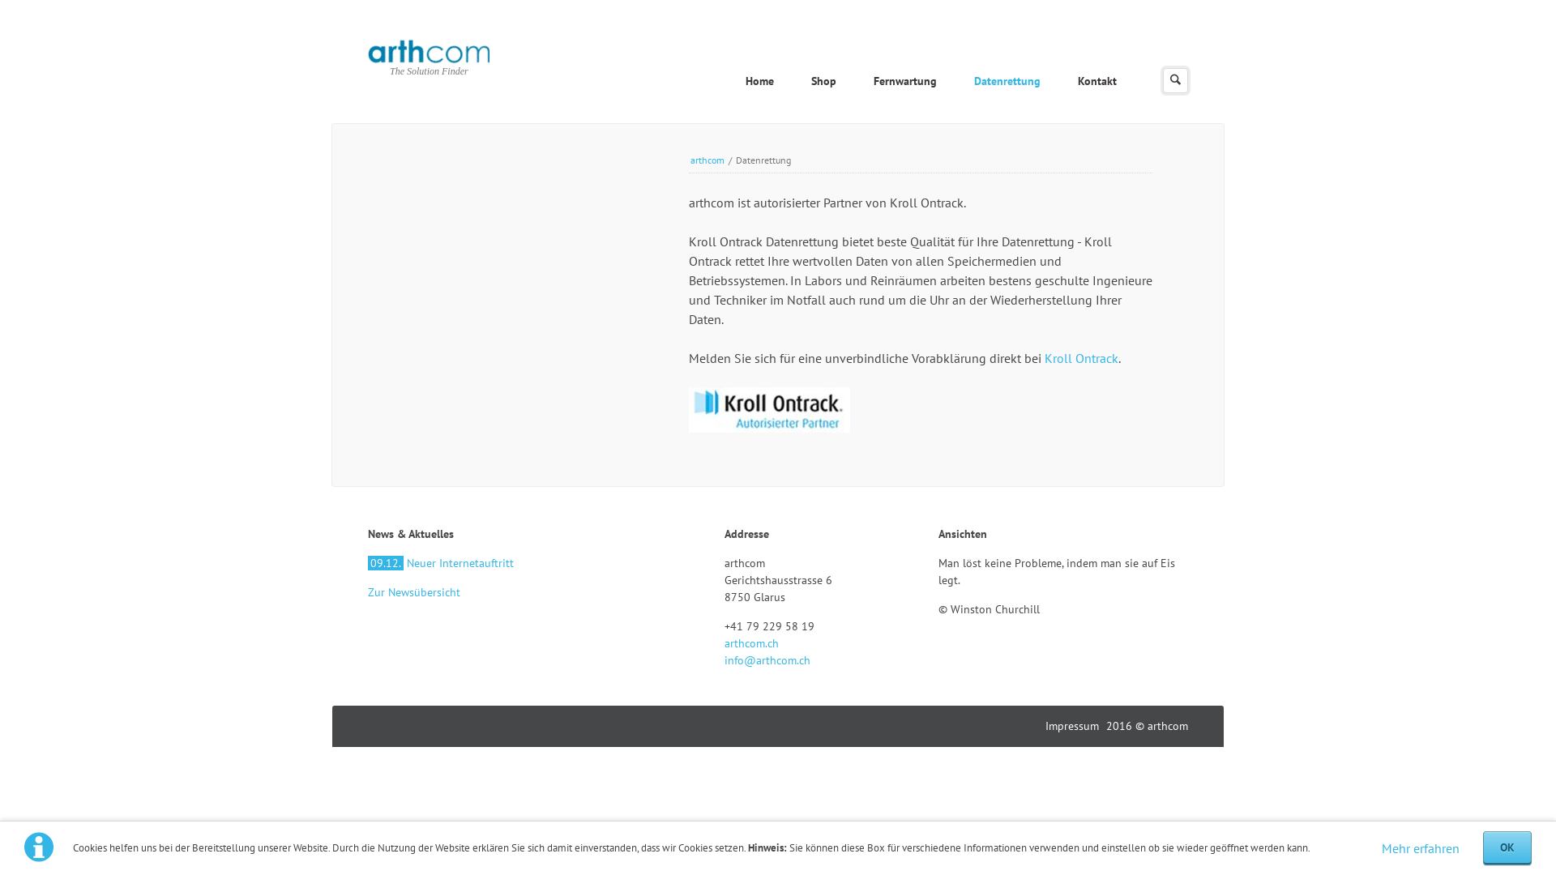 The image size is (1556, 875). I want to click on Datenrettung, so click(1007, 83).